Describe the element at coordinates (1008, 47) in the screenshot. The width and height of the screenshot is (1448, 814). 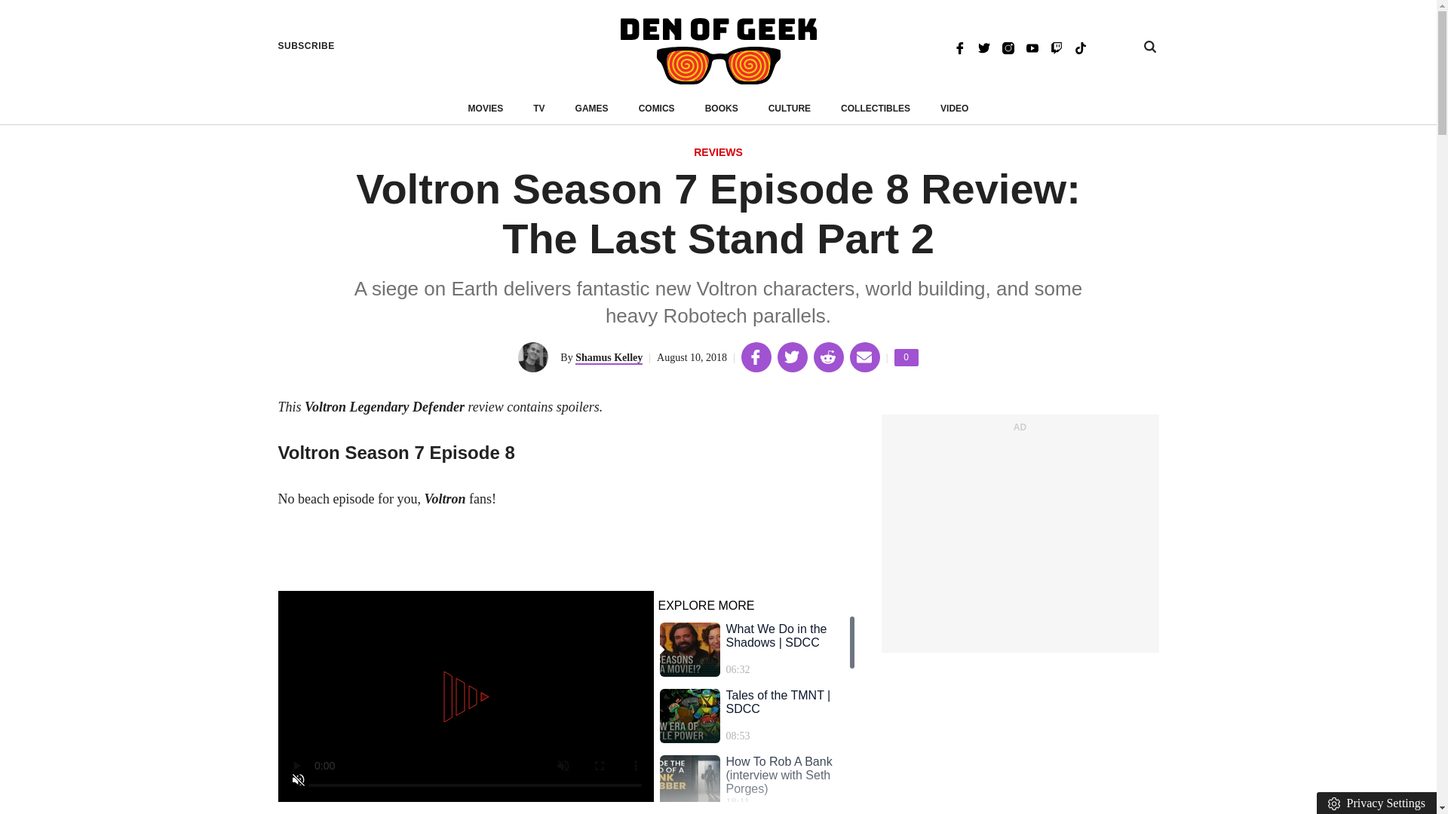
I see `Instagram` at that location.